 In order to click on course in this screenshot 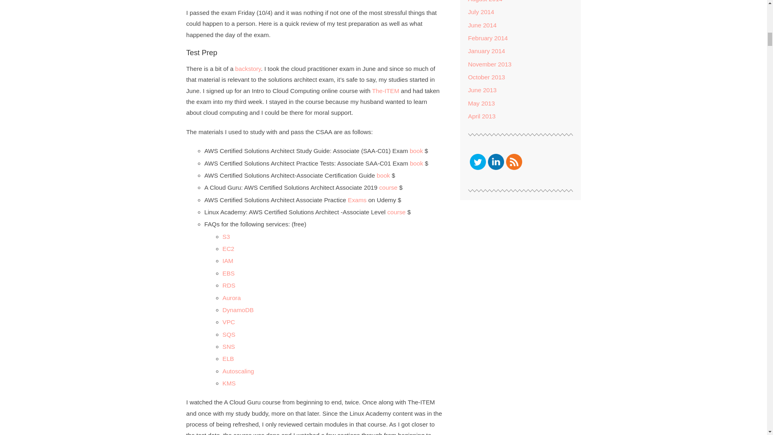, I will do `click(389, 187)`.